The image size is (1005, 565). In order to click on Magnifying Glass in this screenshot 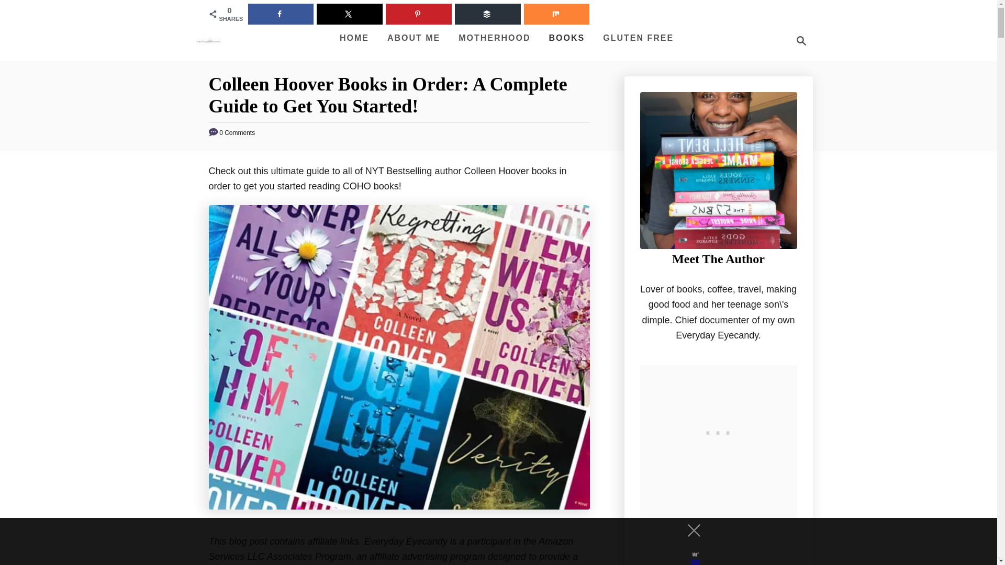, I will do `click(801, 40)`.